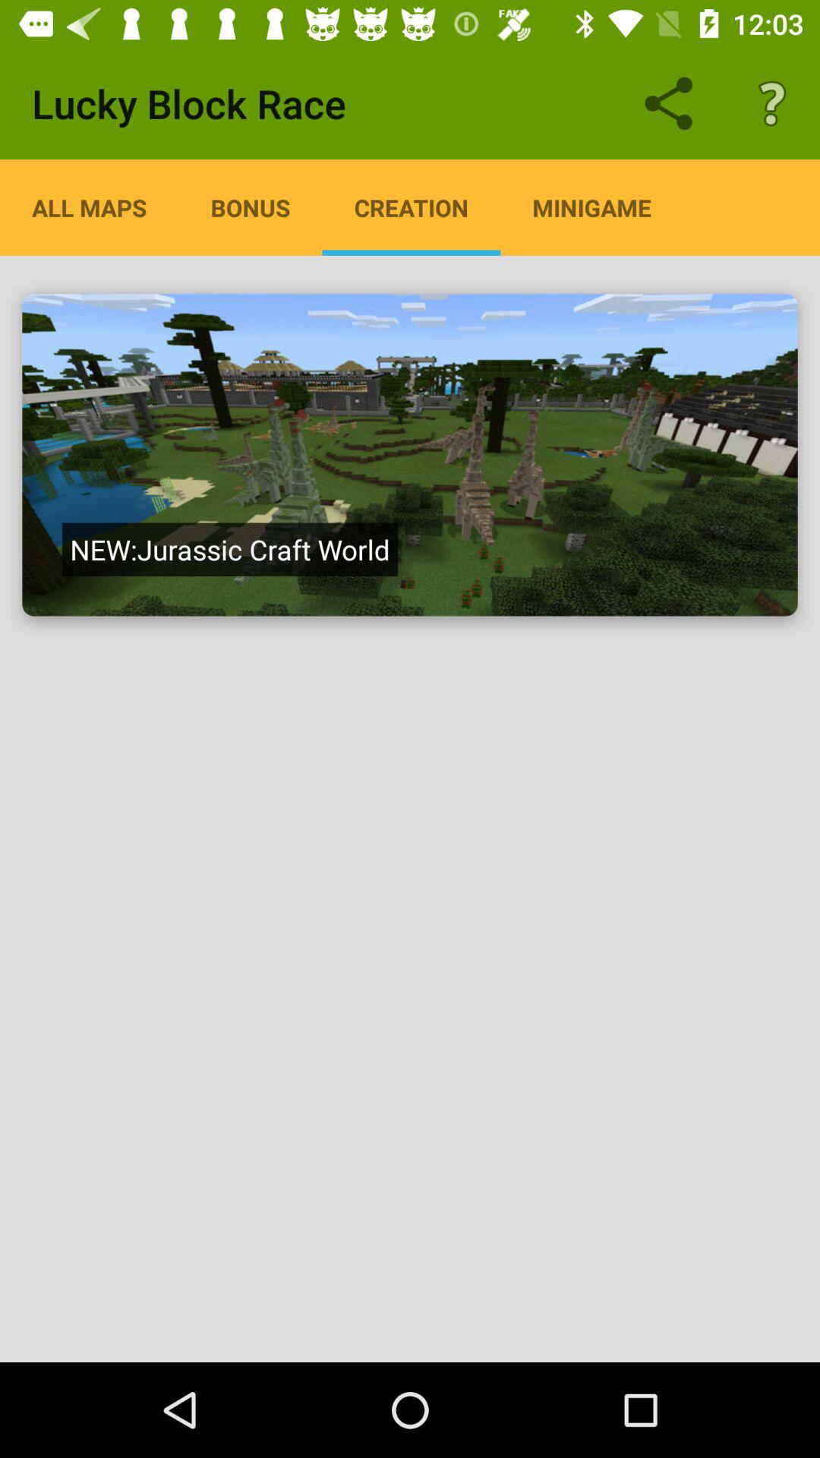 This screenshot has width=820, height=1458. I want to click on open icon next to all maps item, so click(251, 207).